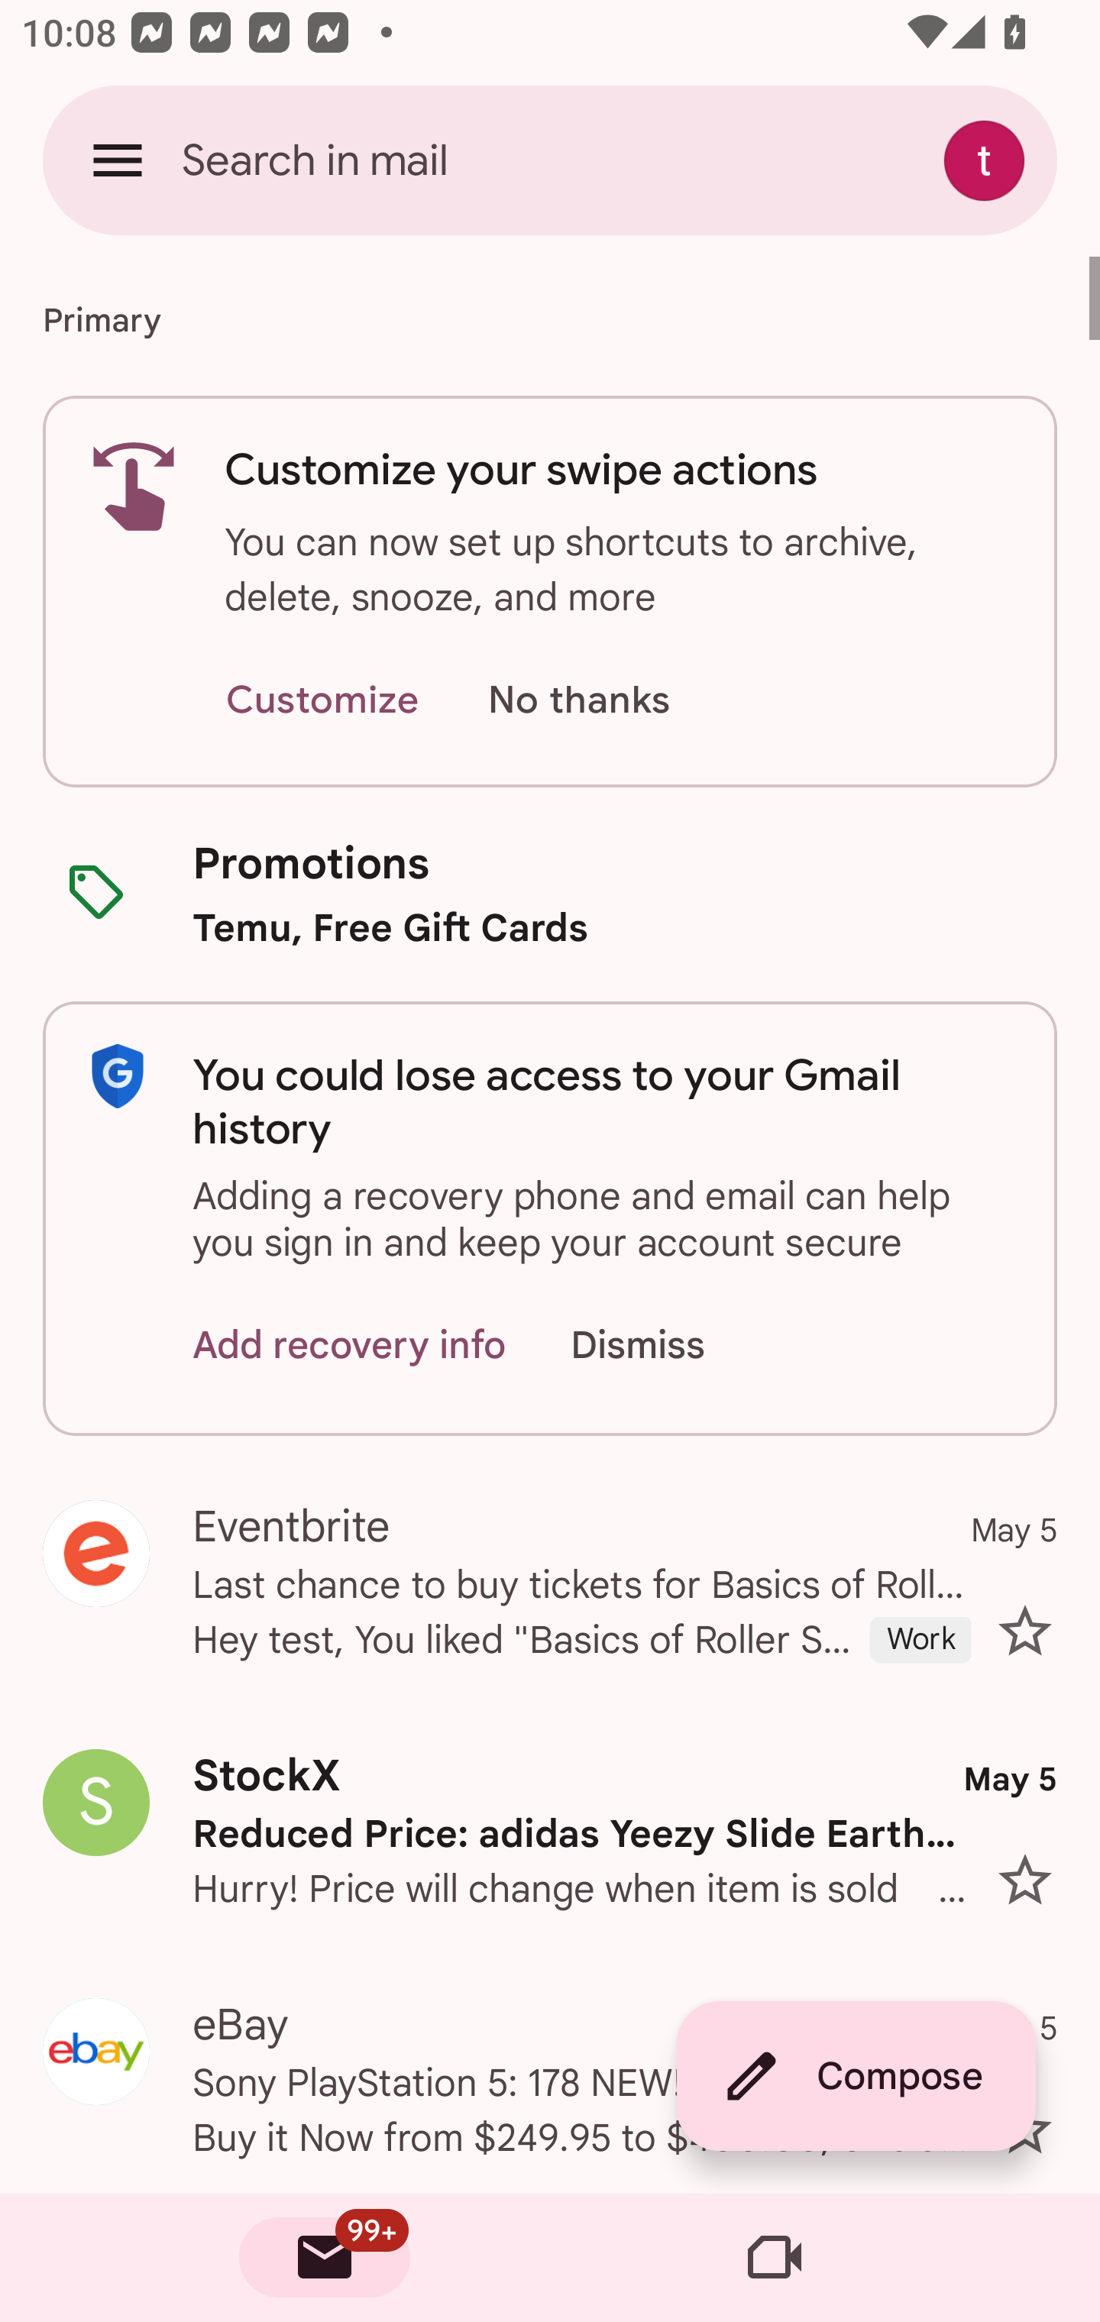 Image resolution: width=1100 pixels, height=2322 pixels. I want to click on Compose, so click(856, 2076).